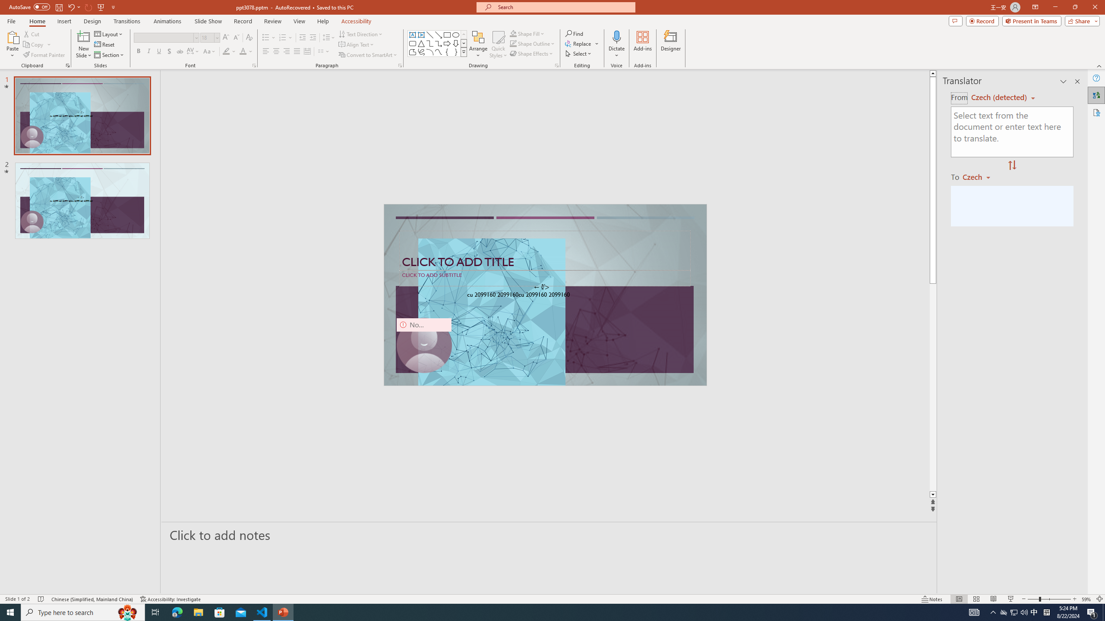 This screenshot has height=621, width=1105. I want to click on Swap "from" and "to" languages., so click(1012, 166).